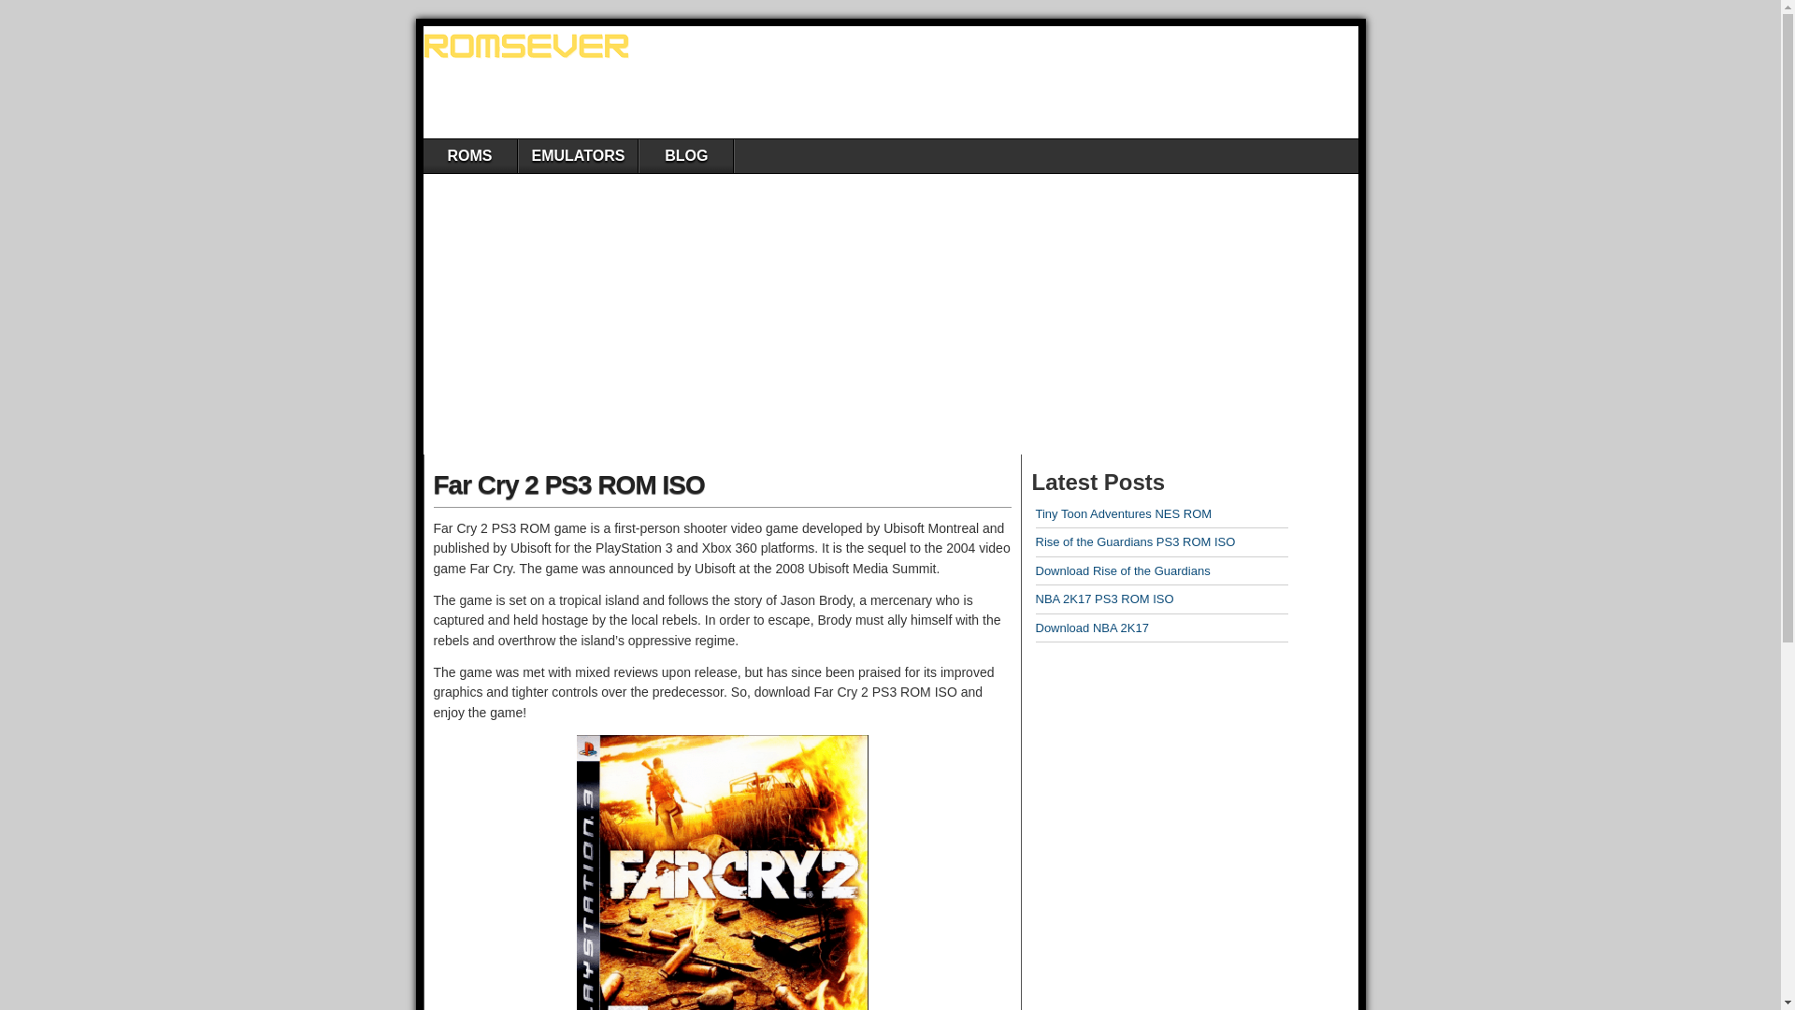  Describe the element at coordinates (569, 484) in the screenshot. I see `Far Cry 2 PS3 ROM ISO` at that location.